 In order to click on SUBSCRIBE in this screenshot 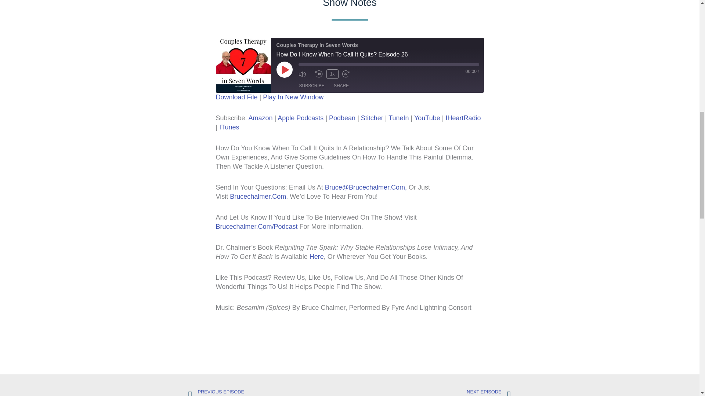, I will do `click(311, 86)`.